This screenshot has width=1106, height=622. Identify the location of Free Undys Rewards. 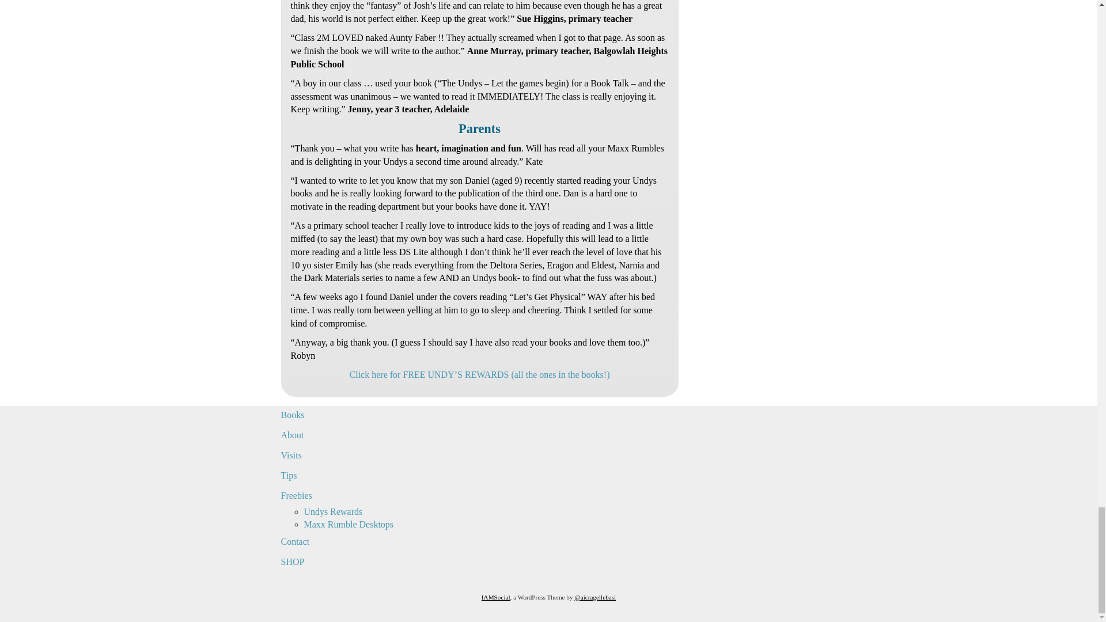
(479, 374).